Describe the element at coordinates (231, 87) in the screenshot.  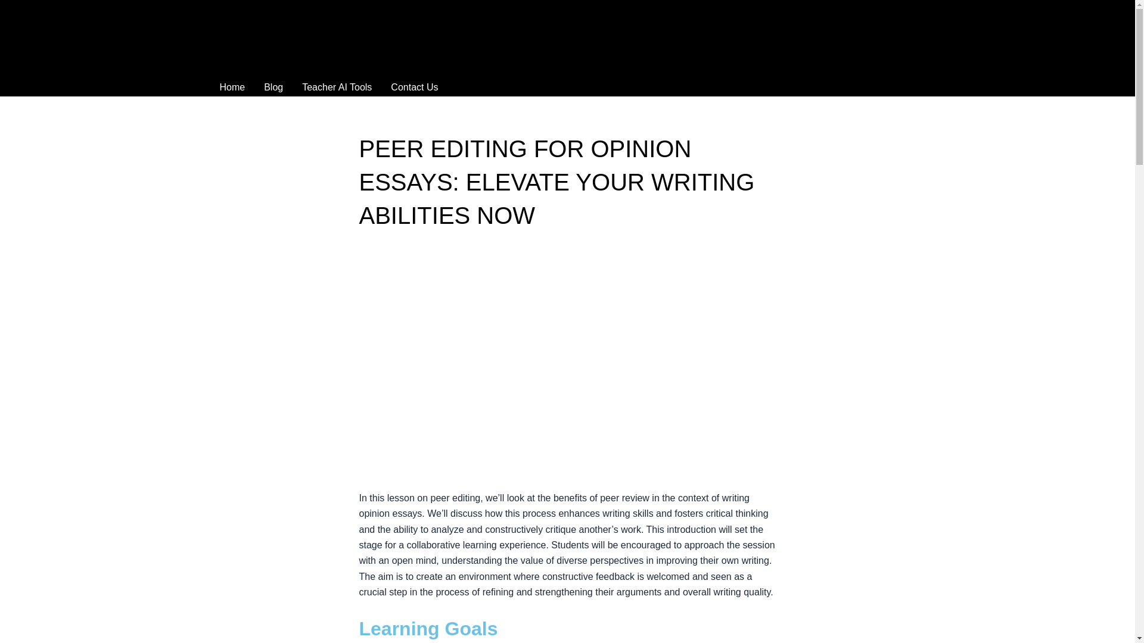
I see `Home` at that location.